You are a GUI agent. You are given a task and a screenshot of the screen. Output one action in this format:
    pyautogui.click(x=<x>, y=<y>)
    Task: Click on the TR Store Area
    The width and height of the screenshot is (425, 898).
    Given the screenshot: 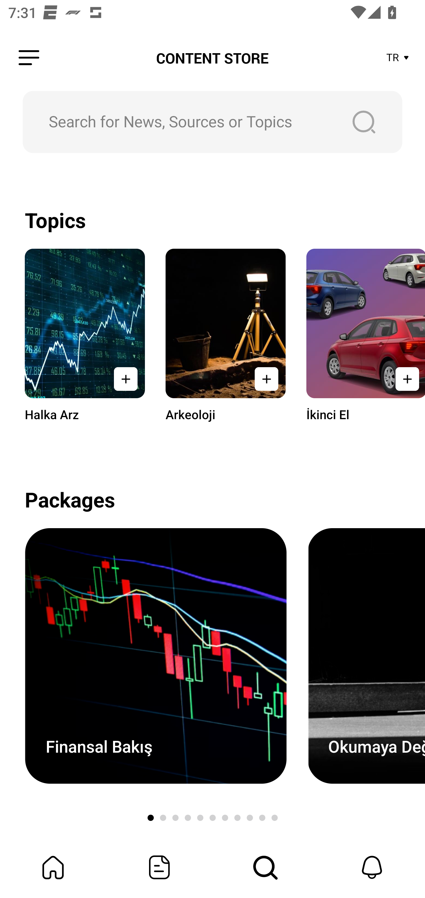 What is the action you would take?
    pyautogui.click(x=398, y=58)
    